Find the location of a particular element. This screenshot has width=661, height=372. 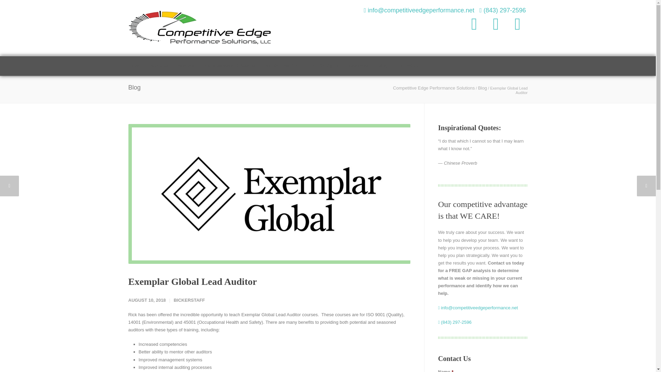

ISO Management Systems is located at coordinates (235, 66).